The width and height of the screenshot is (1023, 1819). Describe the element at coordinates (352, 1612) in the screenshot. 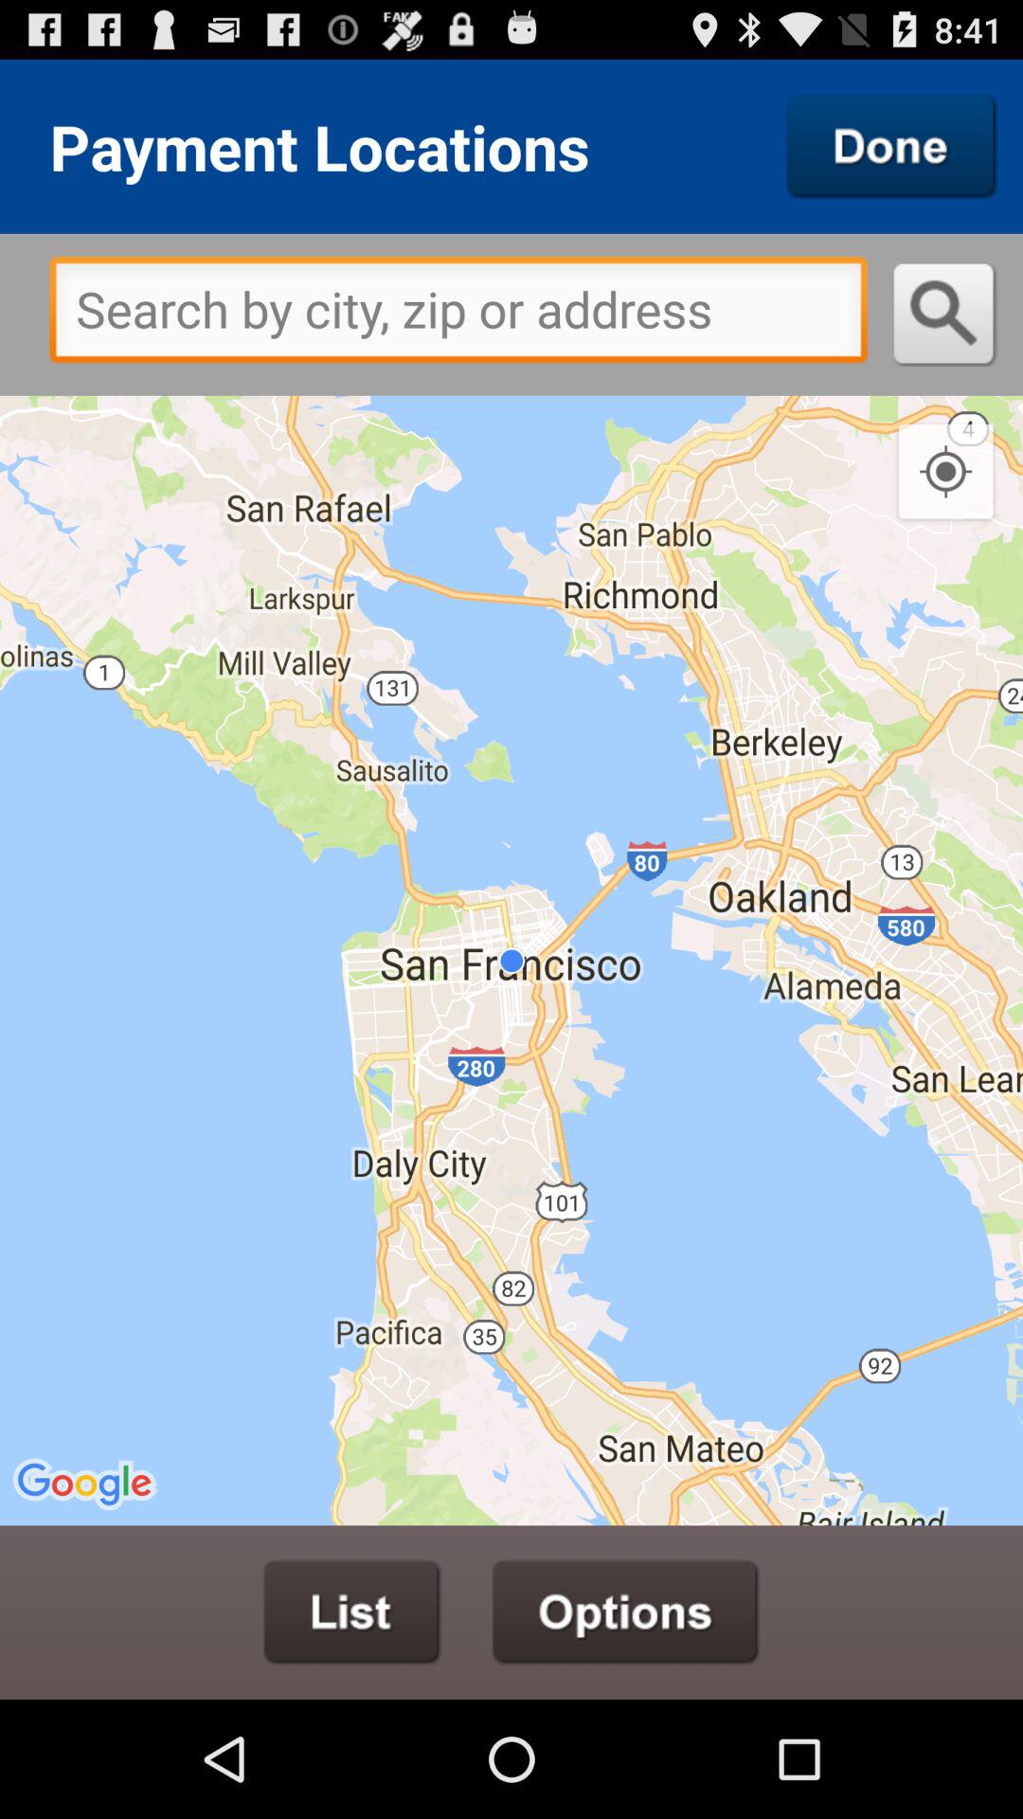

I see `see list from map` at that location.